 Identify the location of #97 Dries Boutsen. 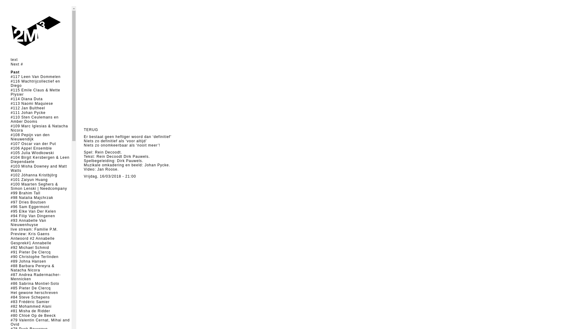
(28, 202).